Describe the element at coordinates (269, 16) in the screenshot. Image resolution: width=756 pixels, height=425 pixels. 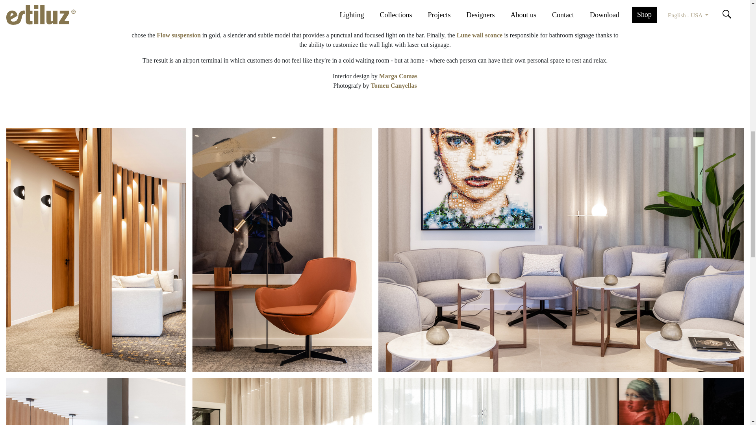
I see `Volta suspension` at that location.